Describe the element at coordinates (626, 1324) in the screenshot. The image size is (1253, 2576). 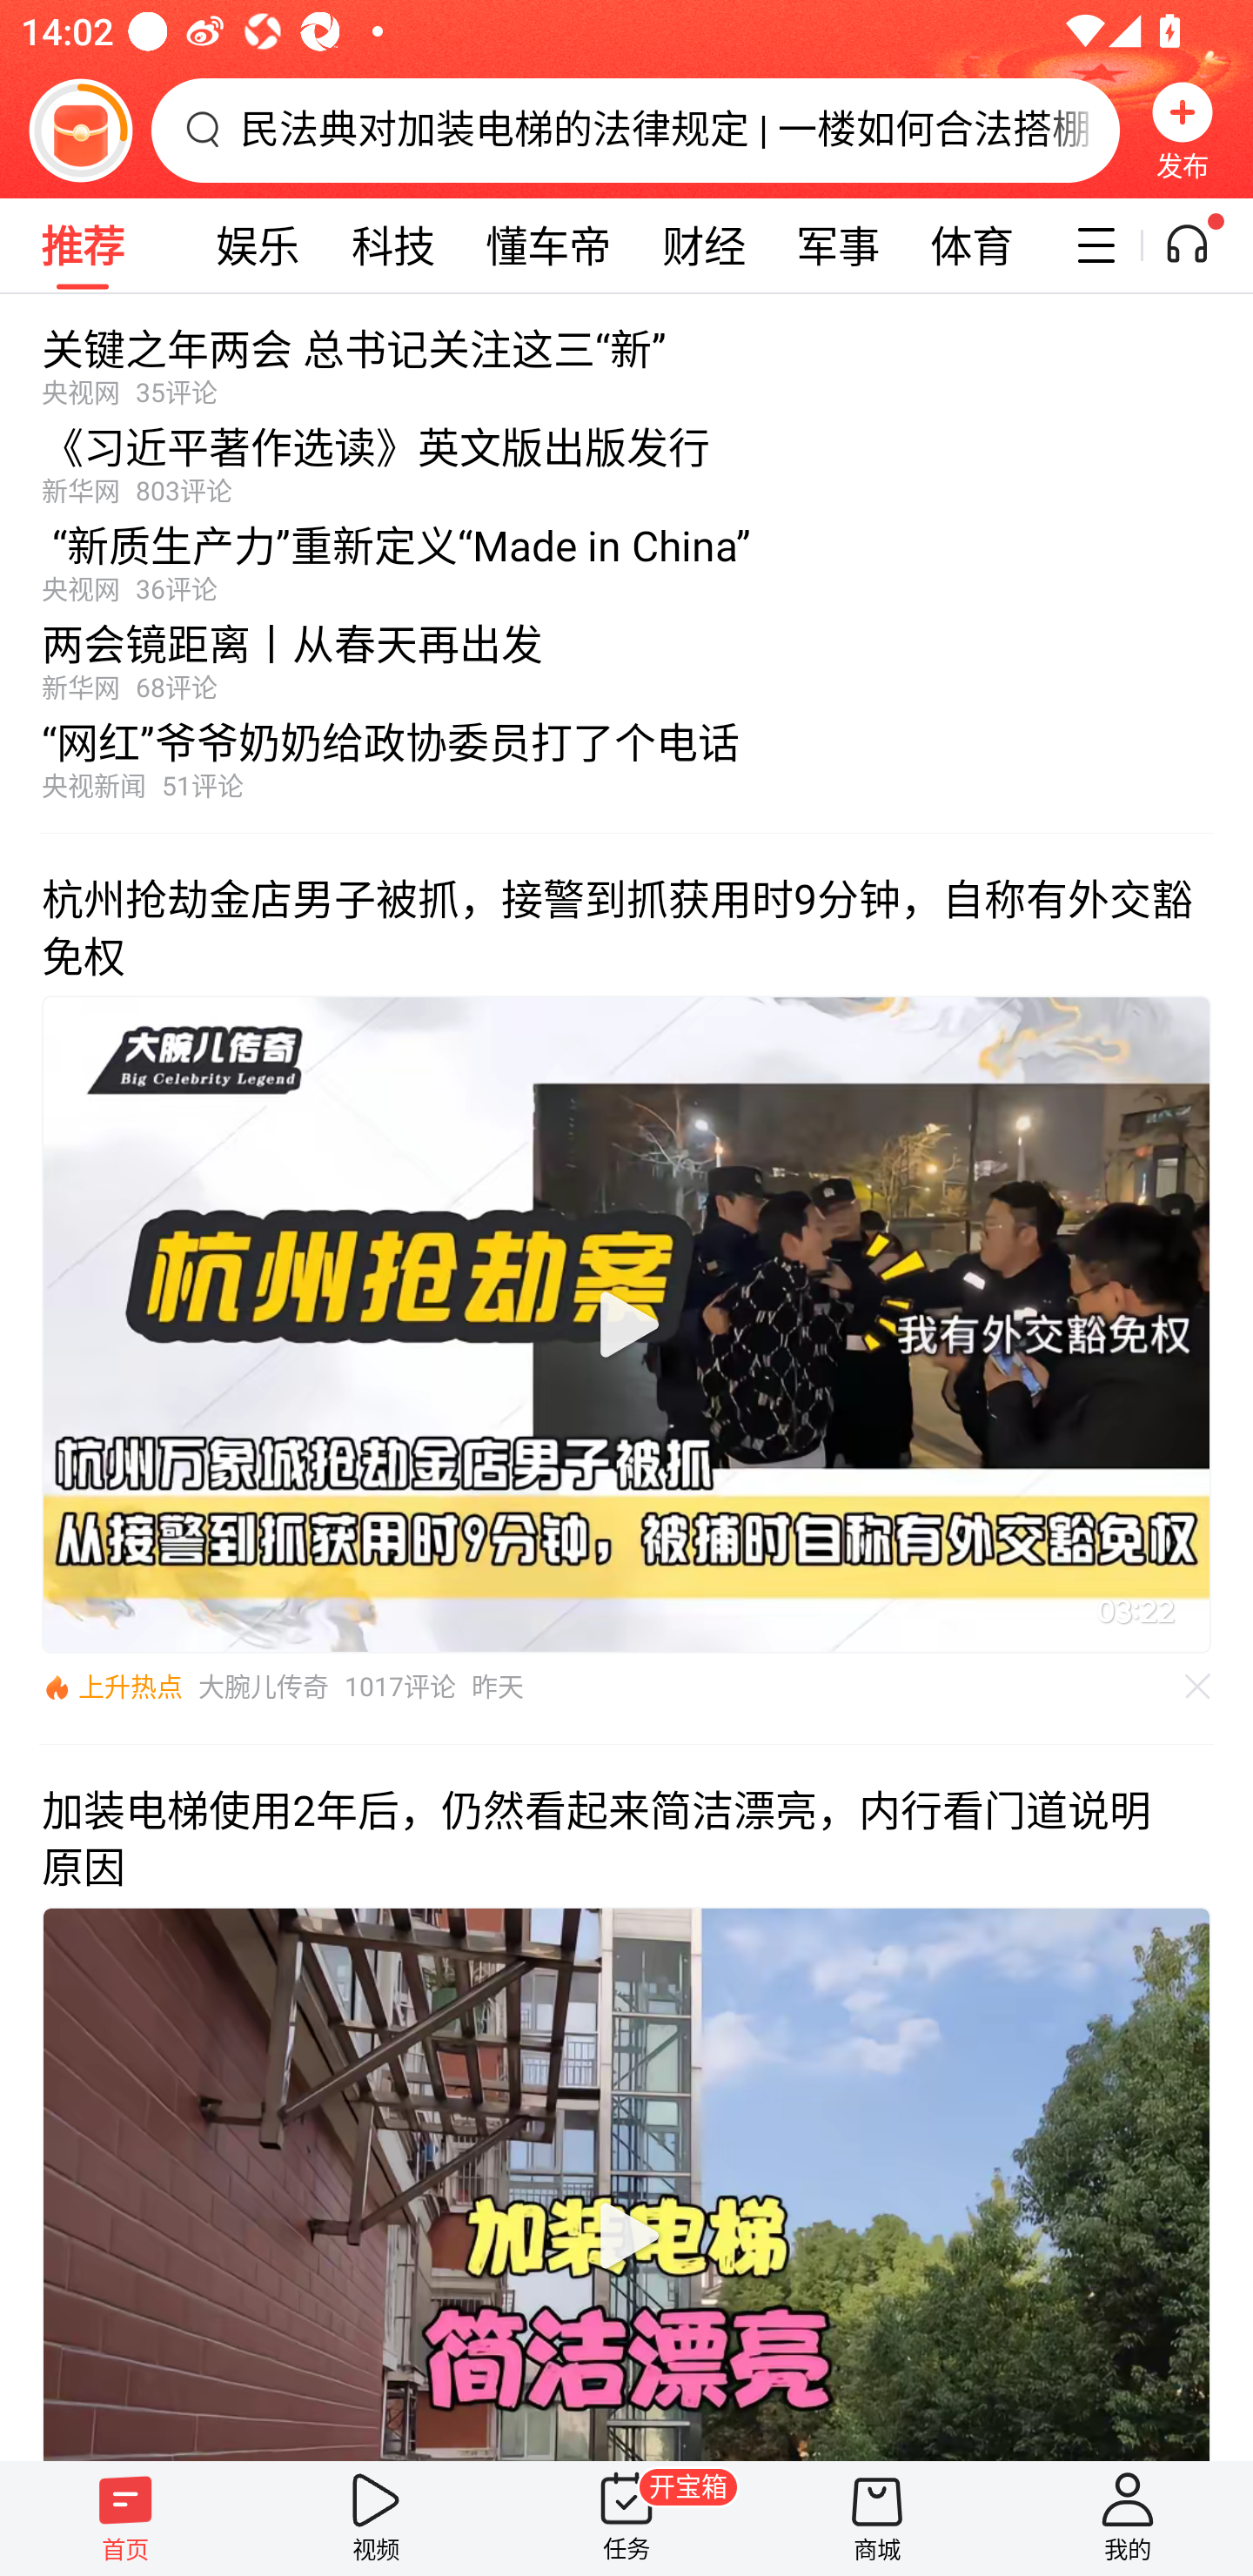
I see `播放视频 视频播放器，双击屏幕打开播放控制` at that location.